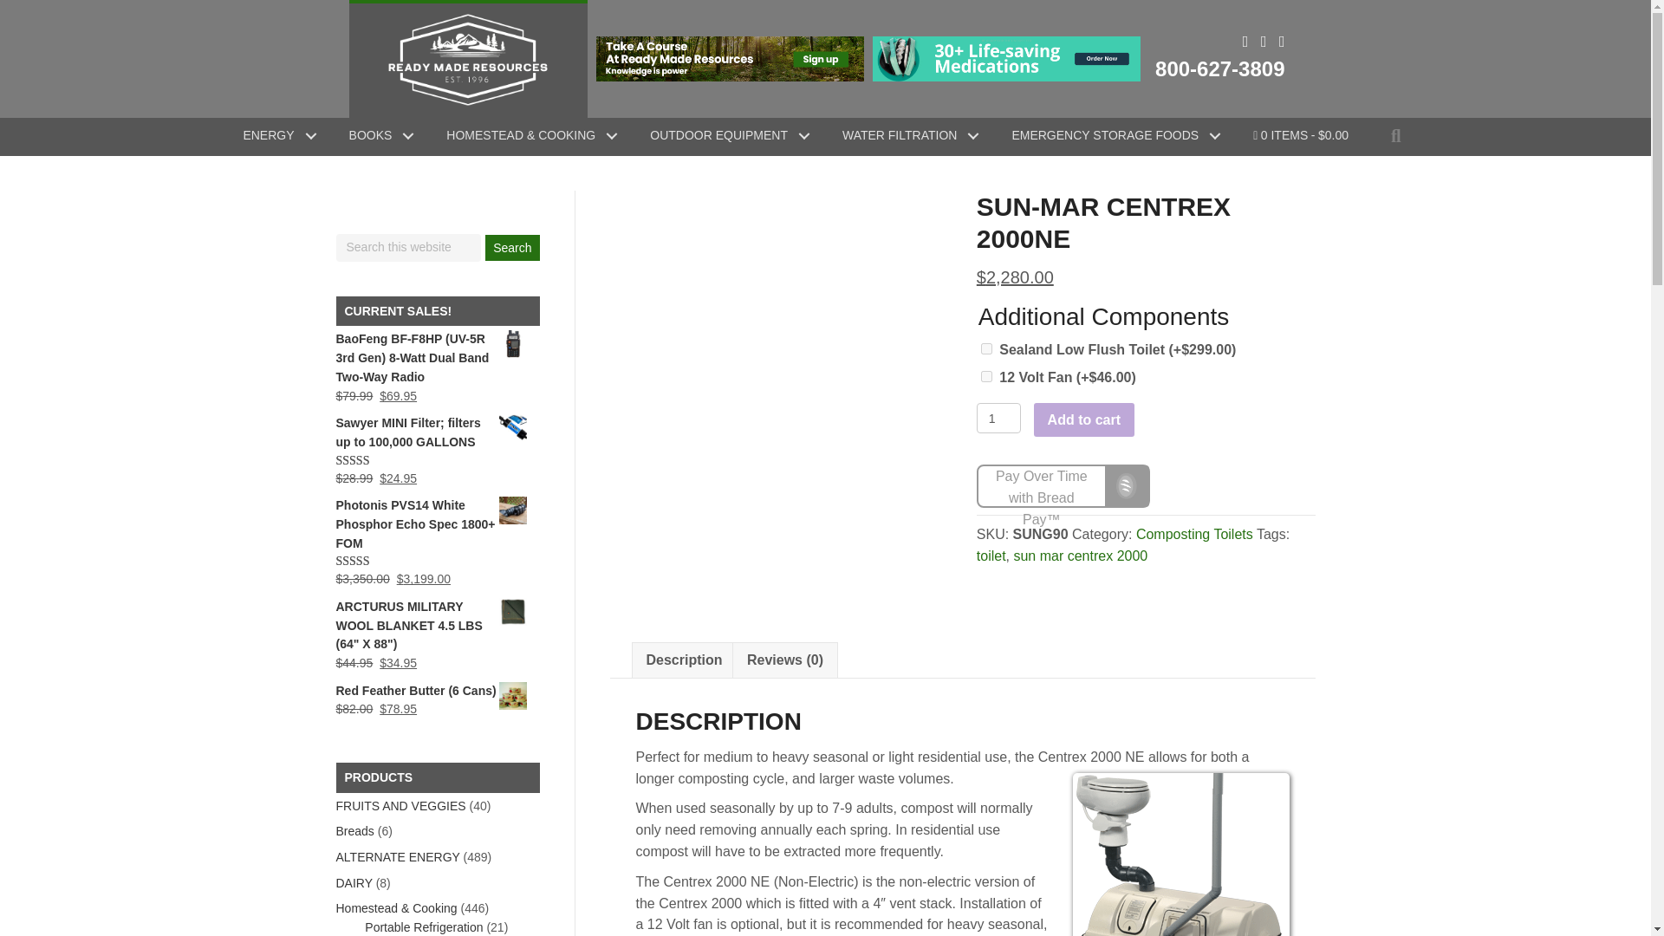 Image resolution: width=1664 pixels, height=936 pixels. I want to click on Start shopping, so click(1301, 136).